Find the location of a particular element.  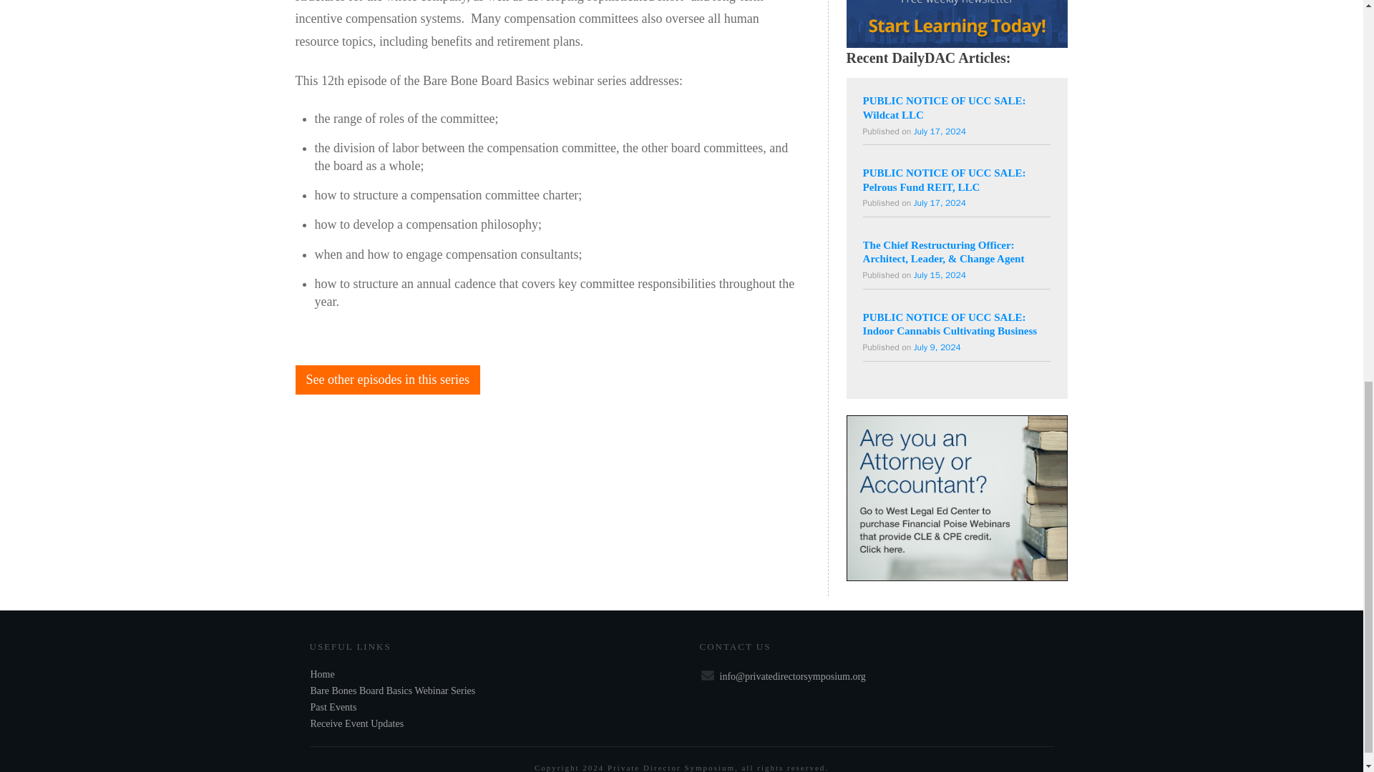

July 15, 2024 is located at coordinates (939, 274).